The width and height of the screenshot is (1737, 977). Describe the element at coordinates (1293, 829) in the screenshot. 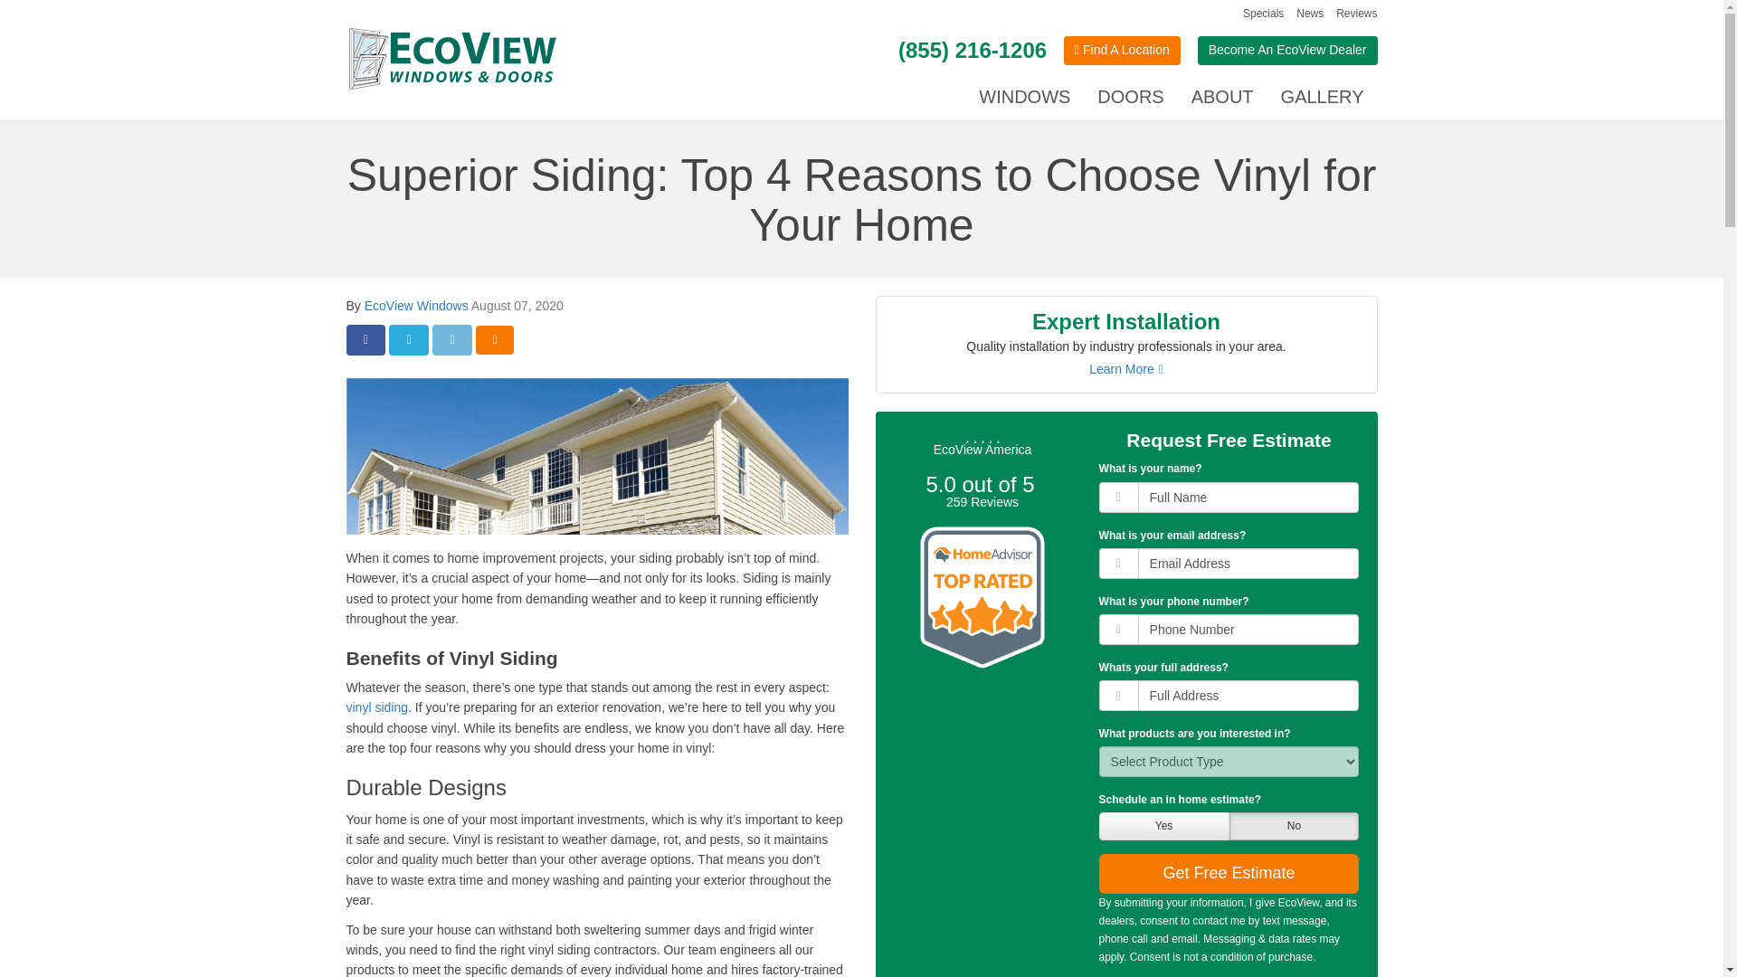

I see `false` at that location.